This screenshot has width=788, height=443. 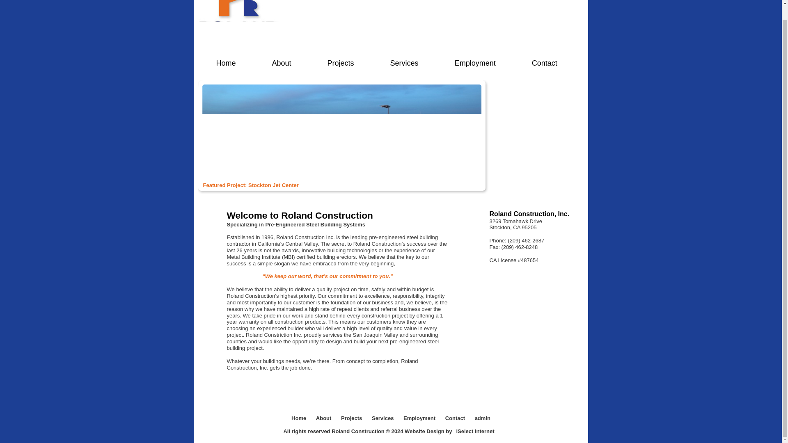 I want to click on Employment, so click(x=475, y=60).